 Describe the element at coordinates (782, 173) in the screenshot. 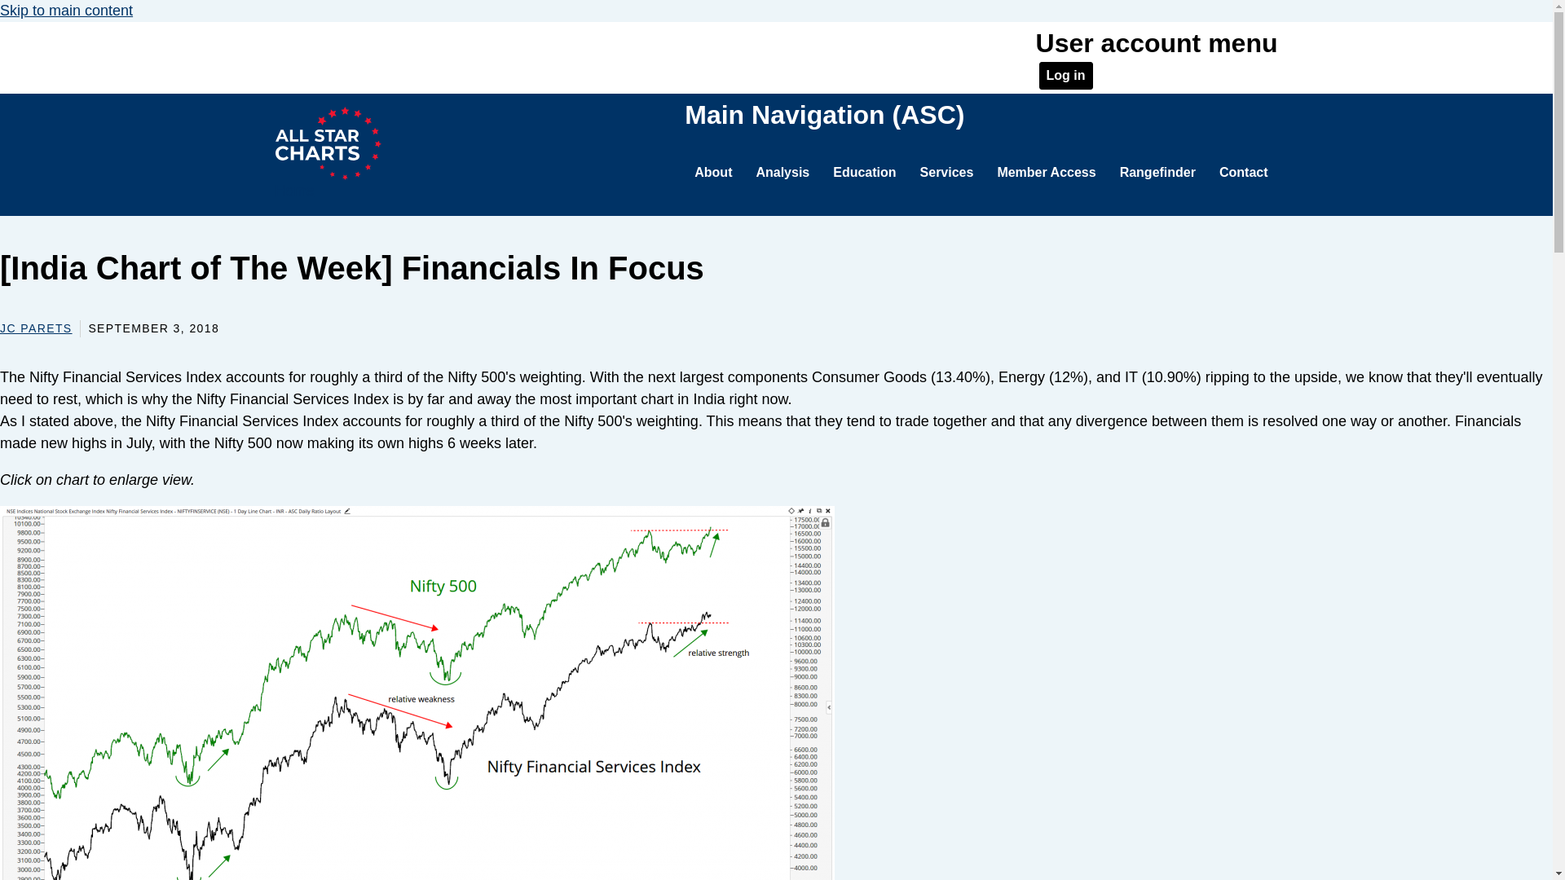

I see `Analysis` at that location.